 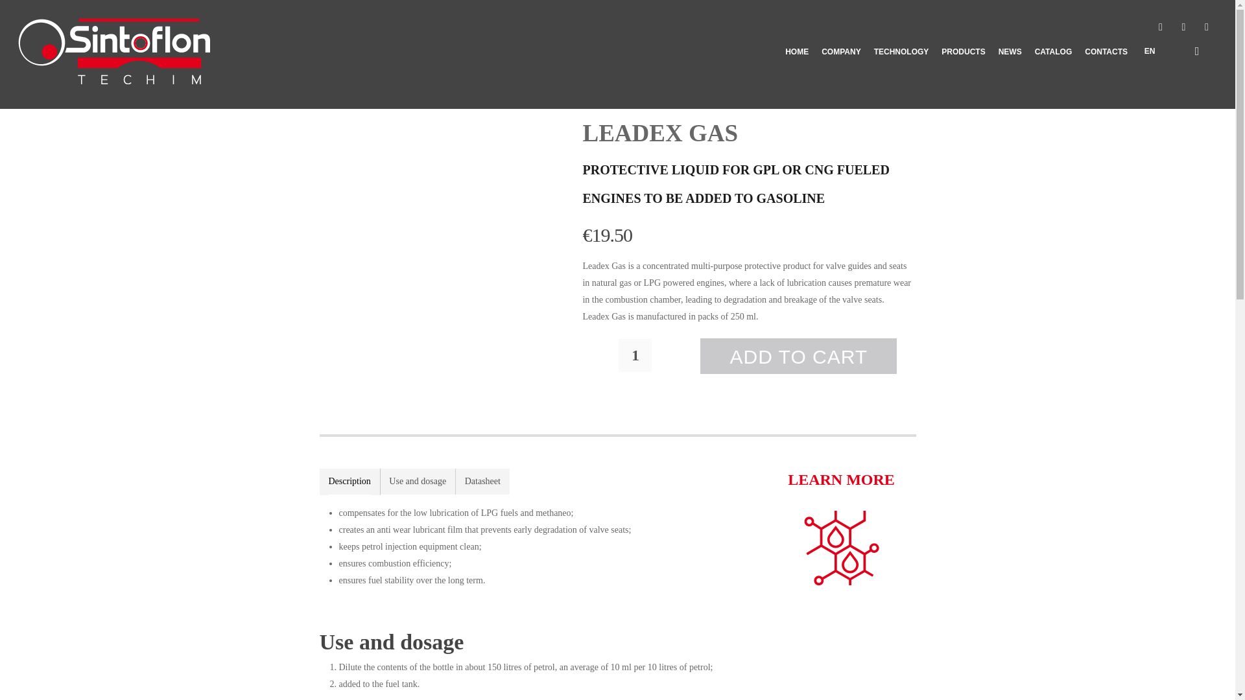 I want to click on TECHNOLOGY, so click(x=901, y=74).